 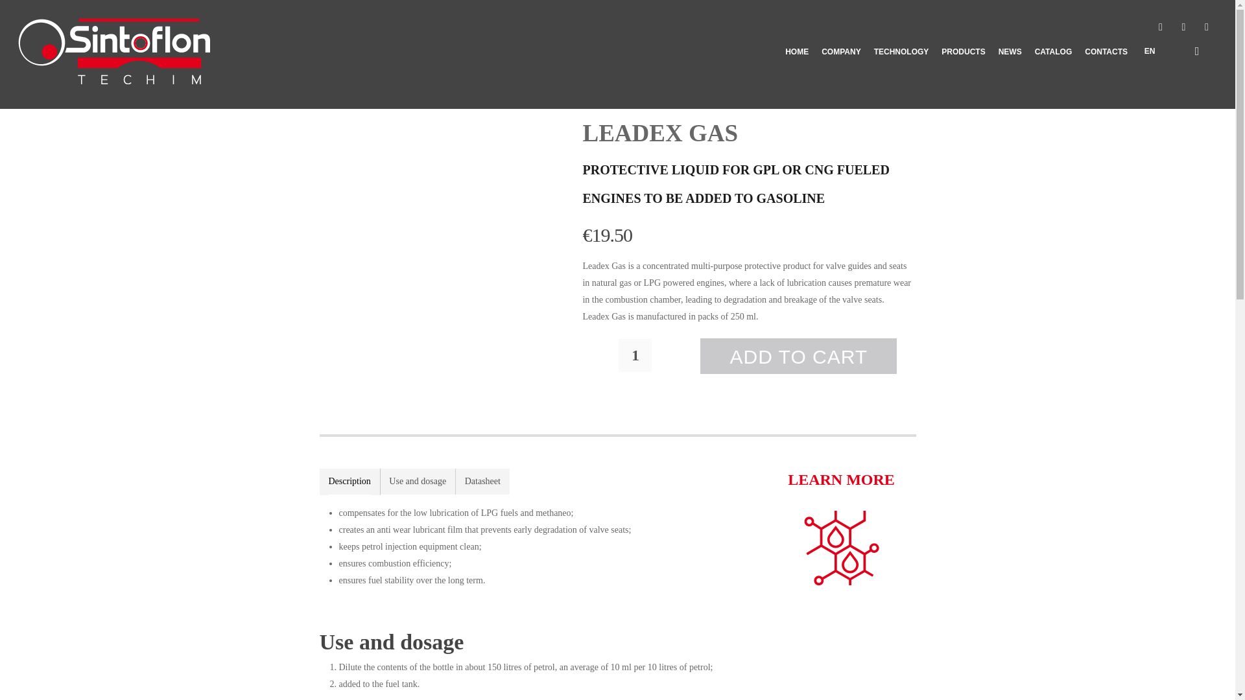 I want to click on TECHNOLOGY, so click(x=901, y=74).